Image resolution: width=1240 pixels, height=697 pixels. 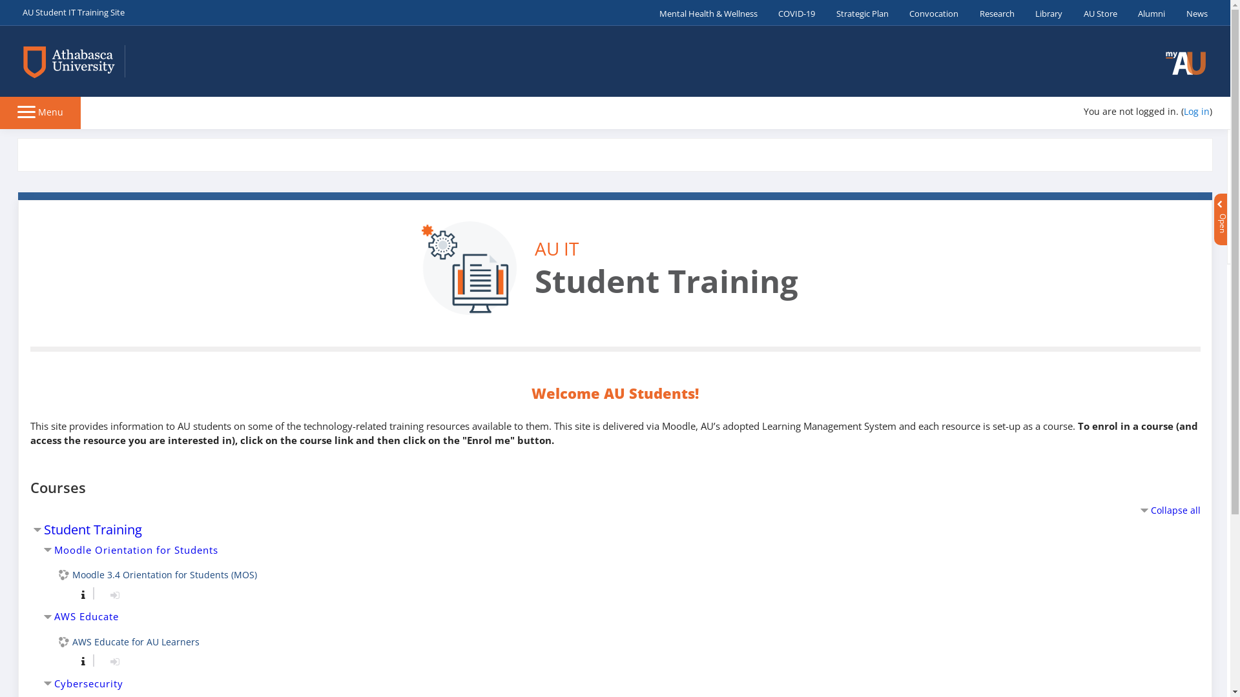 What do you see at coordinates (1227, 129) in the screenshot?
I see `Skip Welcome!` at bounding box center [1227, 129].